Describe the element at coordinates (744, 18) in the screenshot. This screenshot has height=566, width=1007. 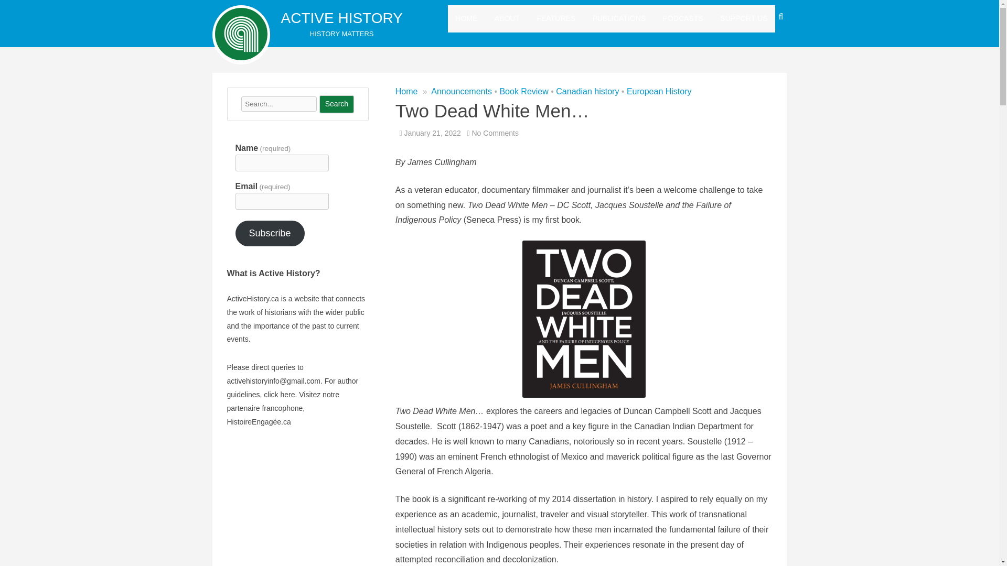
I see `SUPPORT US` at that location.